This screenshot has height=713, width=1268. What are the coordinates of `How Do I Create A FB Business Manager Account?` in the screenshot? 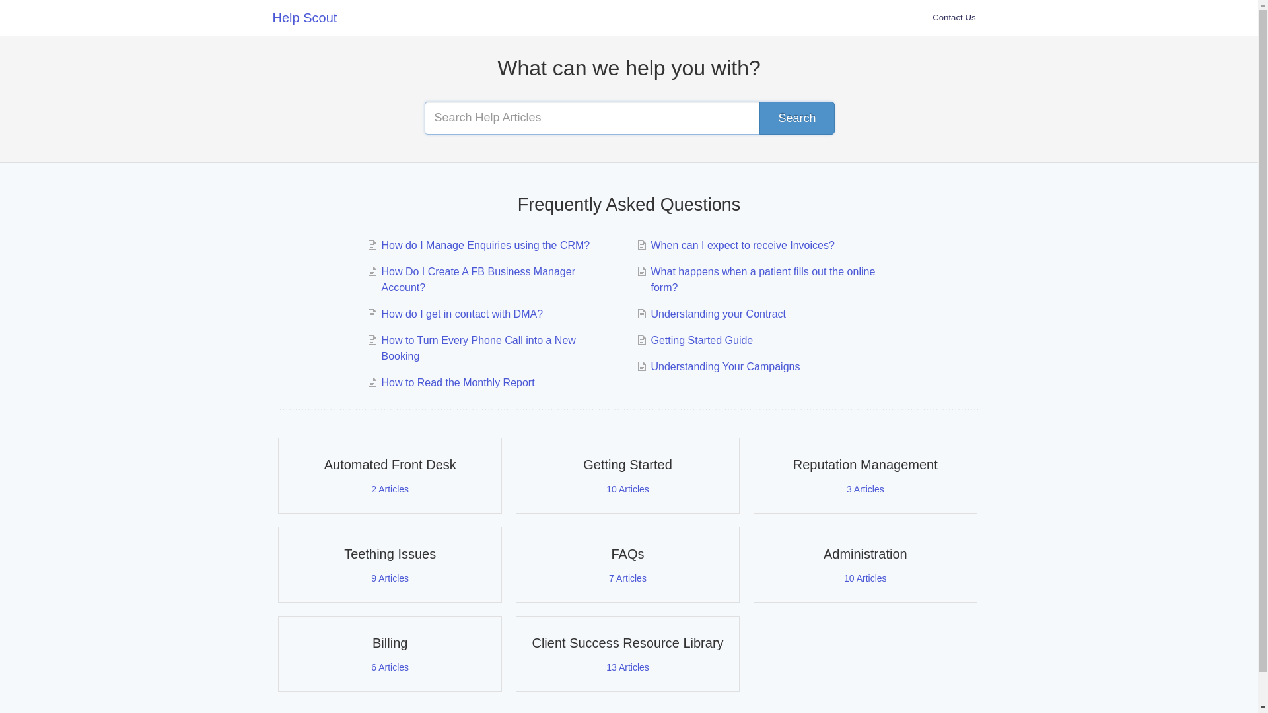 It's located at (494, 280).